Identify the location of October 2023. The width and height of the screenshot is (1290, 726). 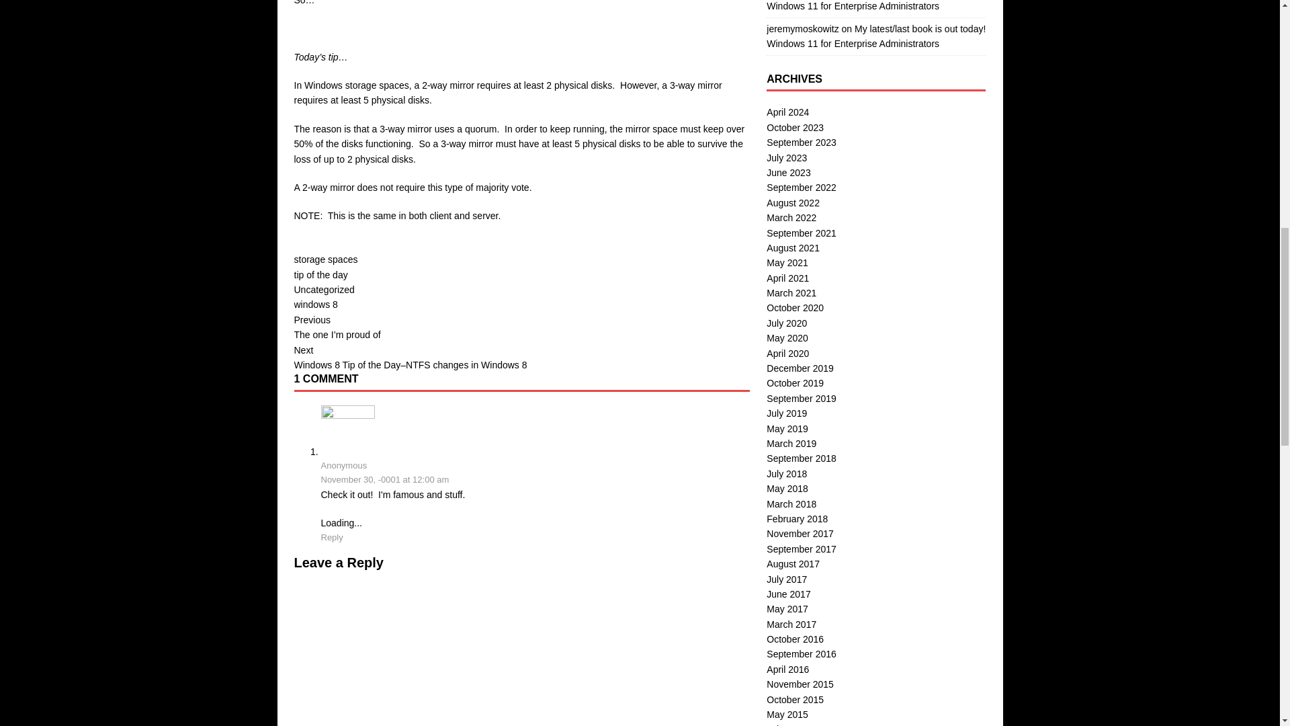
(795, 128).